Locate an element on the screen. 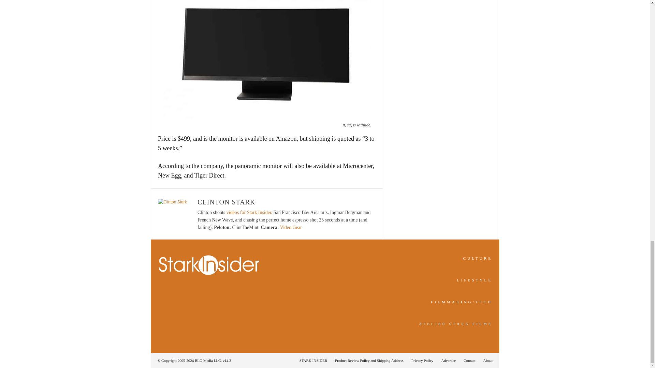 This screenshot has width=655, height=368. Video Gear is located at coordinates (291, 227).